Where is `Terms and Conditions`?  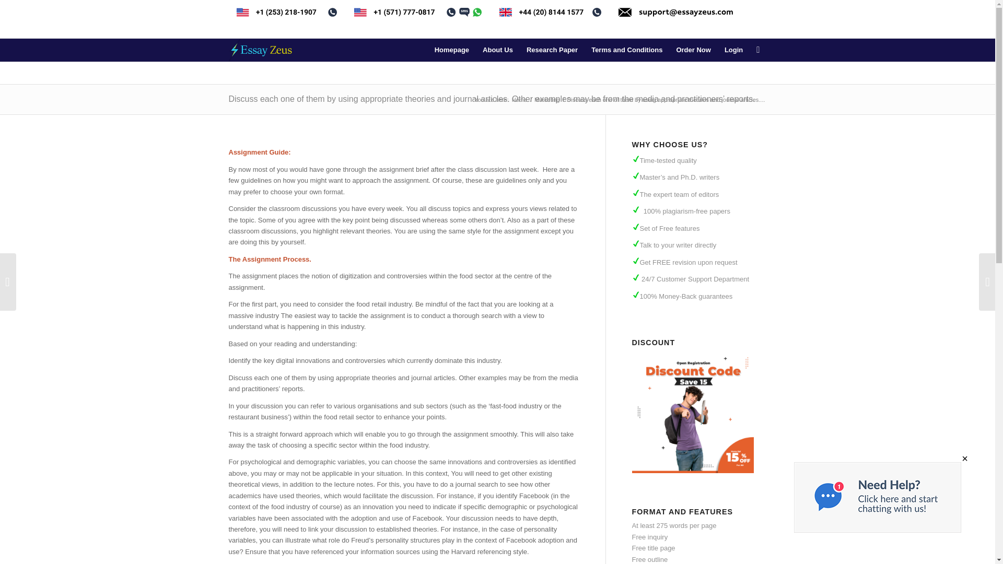
Terms and Conditions is located at coordinates (627, 50).